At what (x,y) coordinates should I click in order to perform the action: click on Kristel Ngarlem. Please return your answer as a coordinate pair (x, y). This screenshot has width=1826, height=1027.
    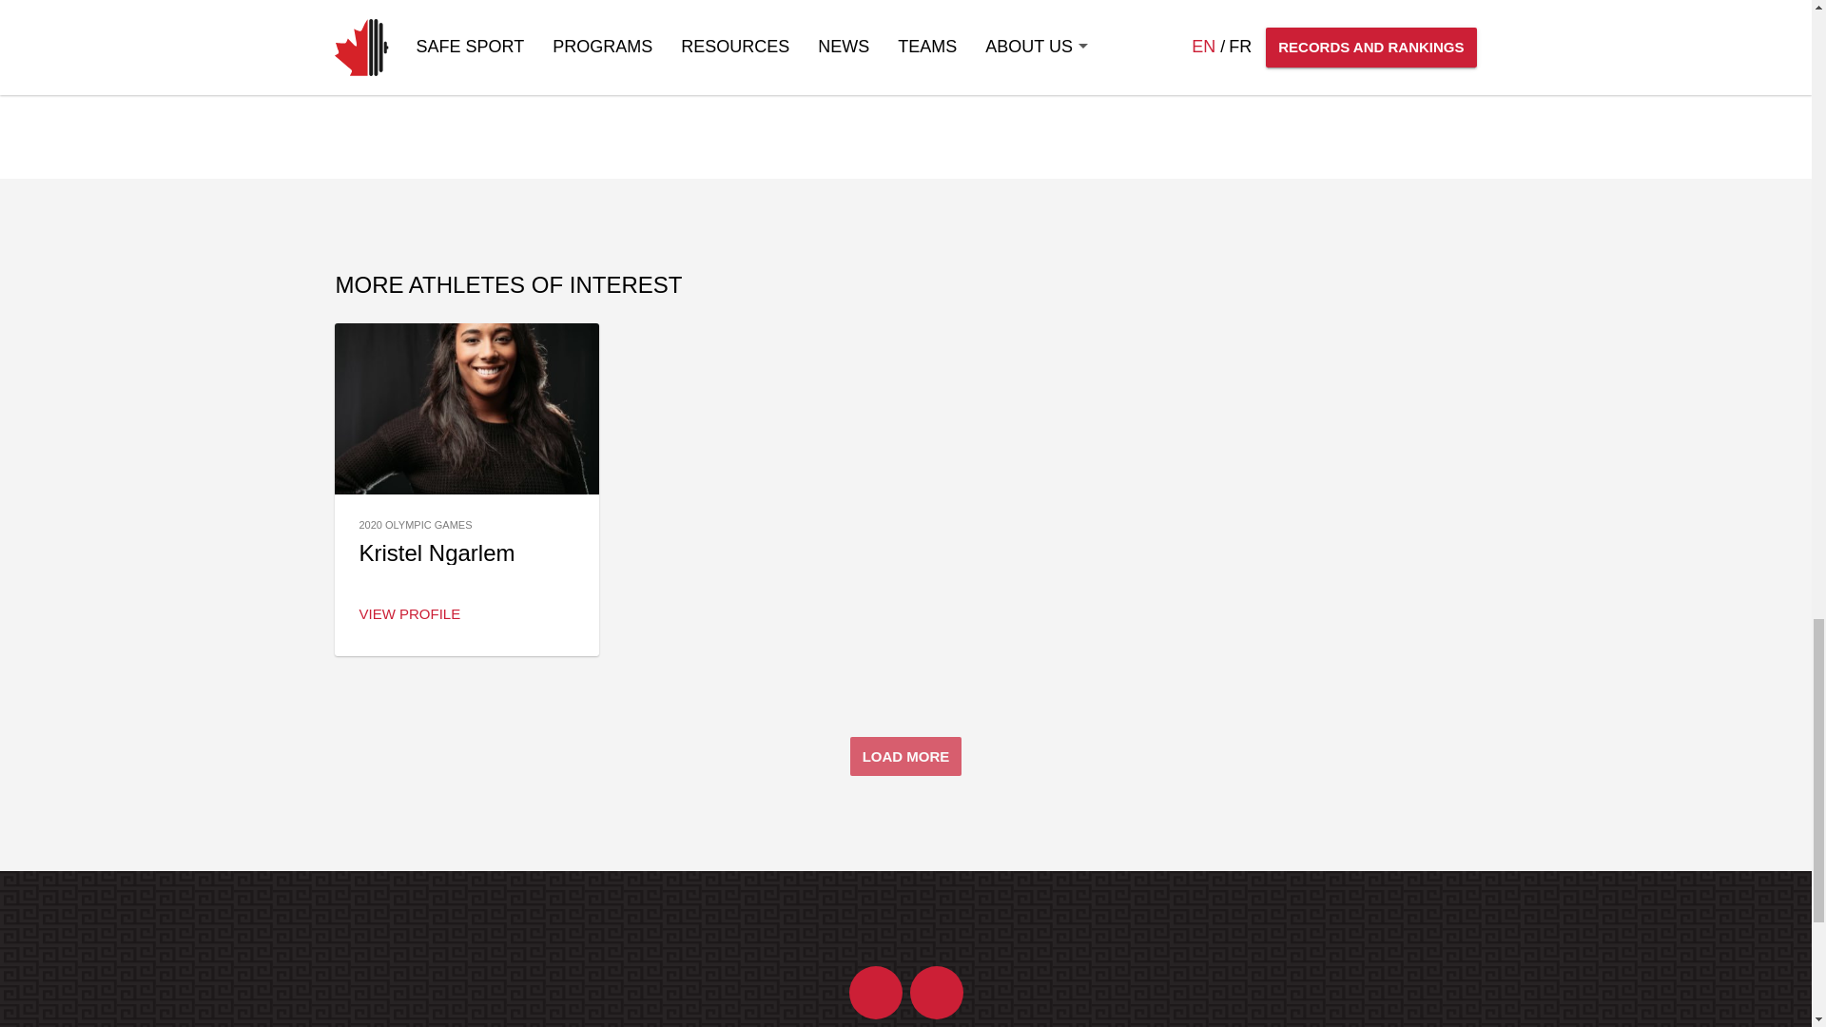
    Looking at the image, I should click on (436, 553).